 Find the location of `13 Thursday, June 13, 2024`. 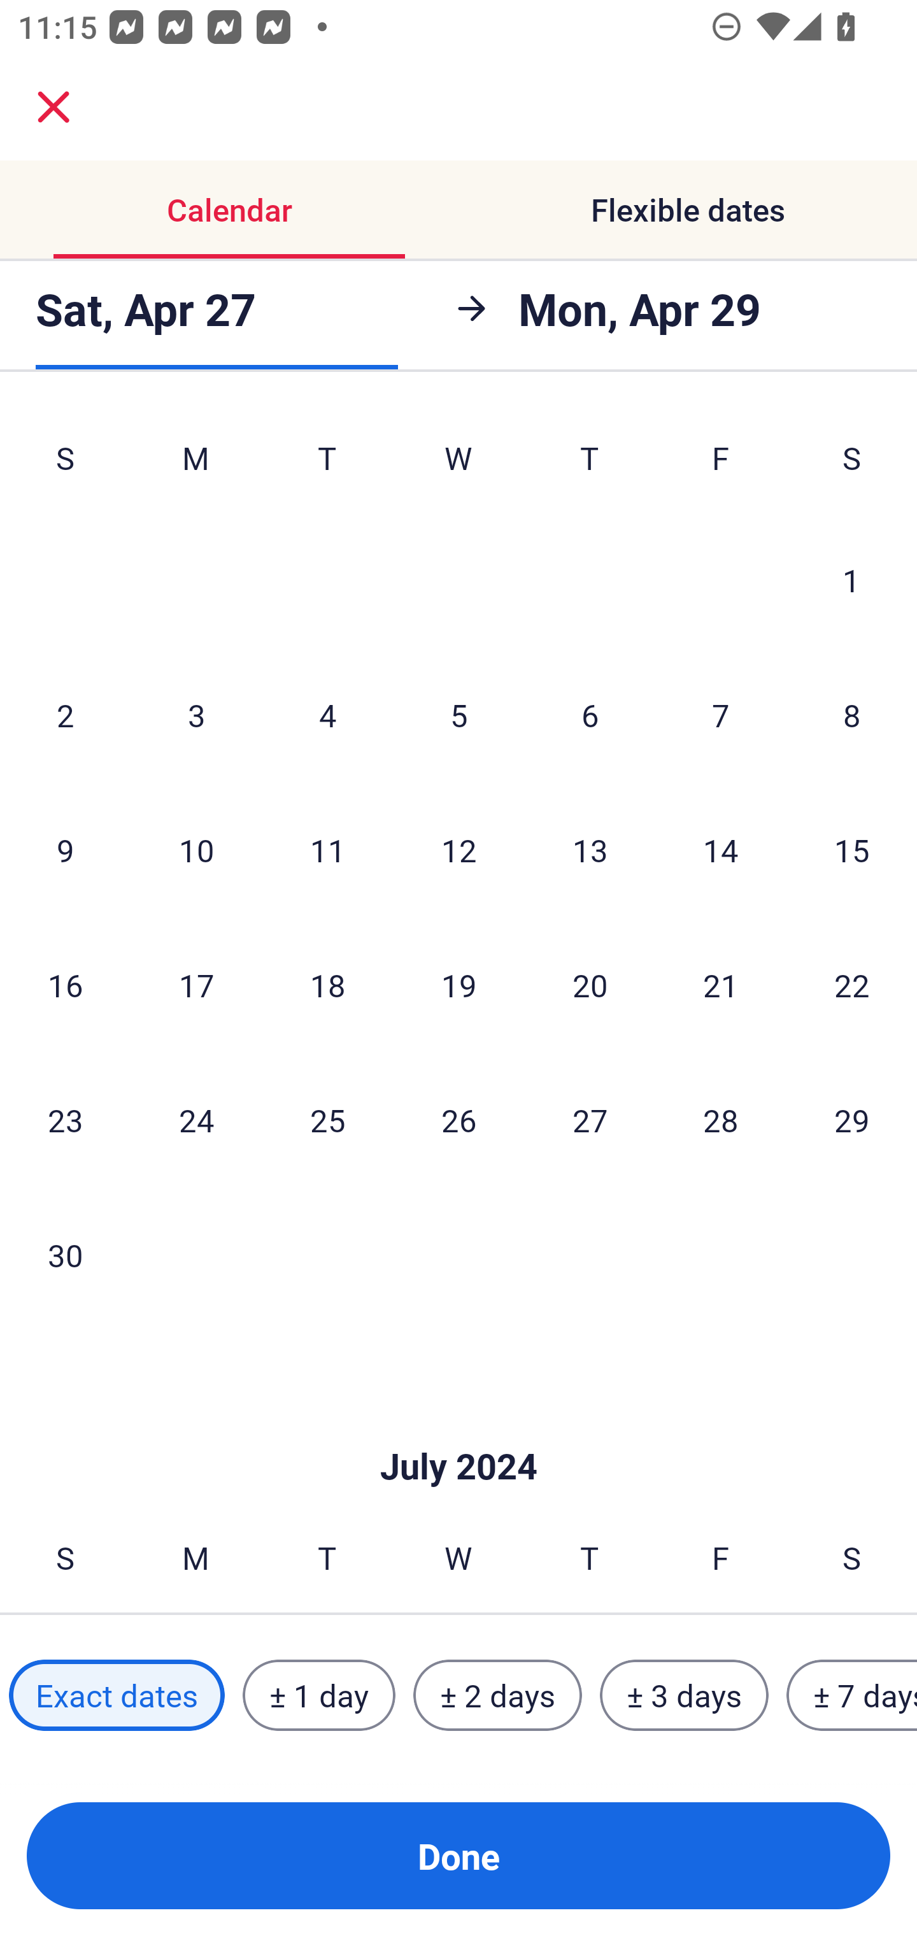

13 Thursday, June 13, 2024 is located at coordinates (590, 850).